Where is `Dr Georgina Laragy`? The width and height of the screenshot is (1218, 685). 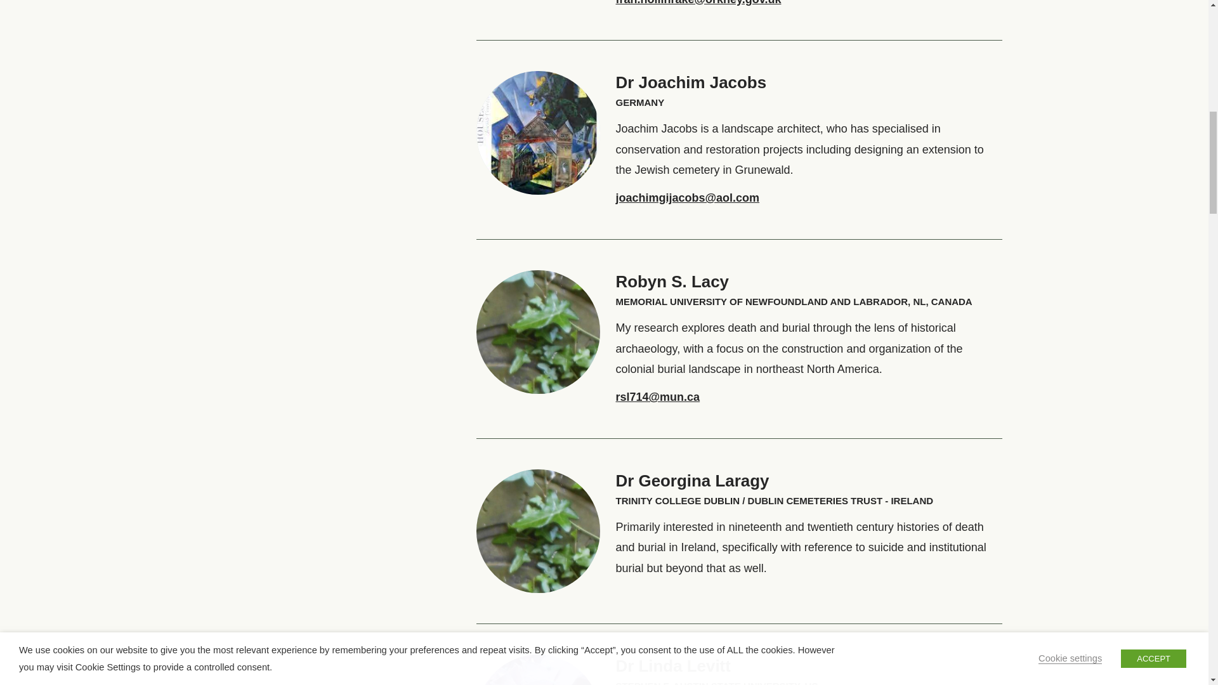 Dr Georgina Laragy is located at coordinates (691, 481).